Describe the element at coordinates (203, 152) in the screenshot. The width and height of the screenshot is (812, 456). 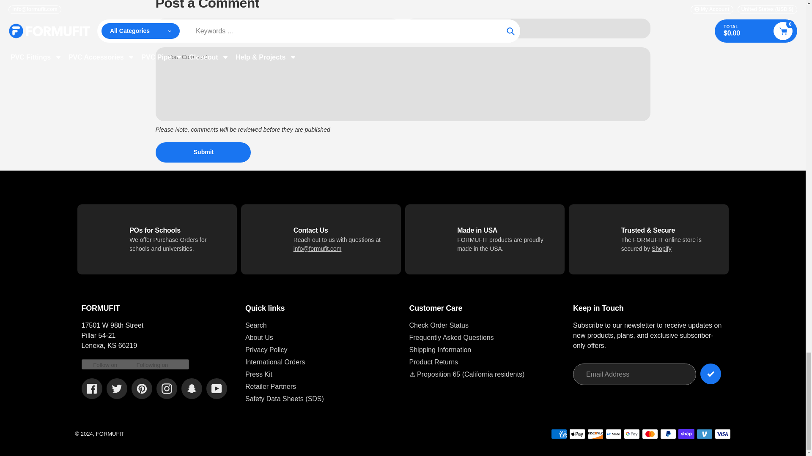
I see `Submit` at that location.